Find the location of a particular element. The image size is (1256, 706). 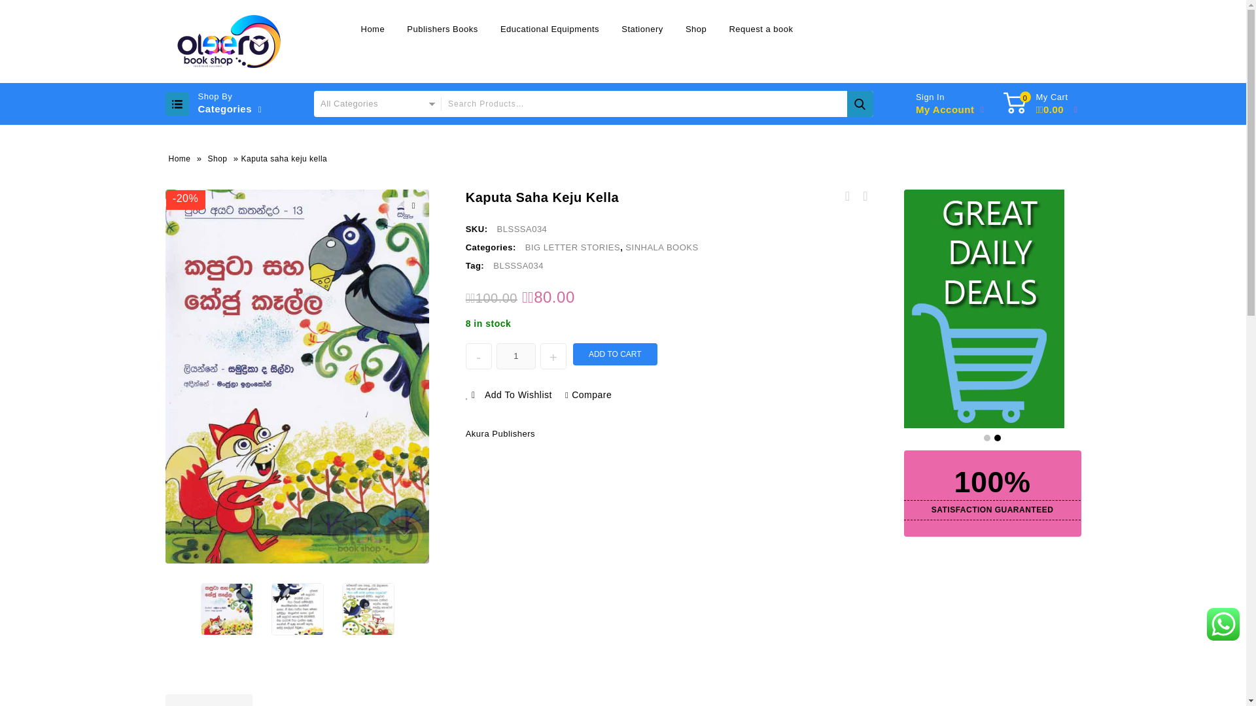

Shop is located at coordinates (695, 29).